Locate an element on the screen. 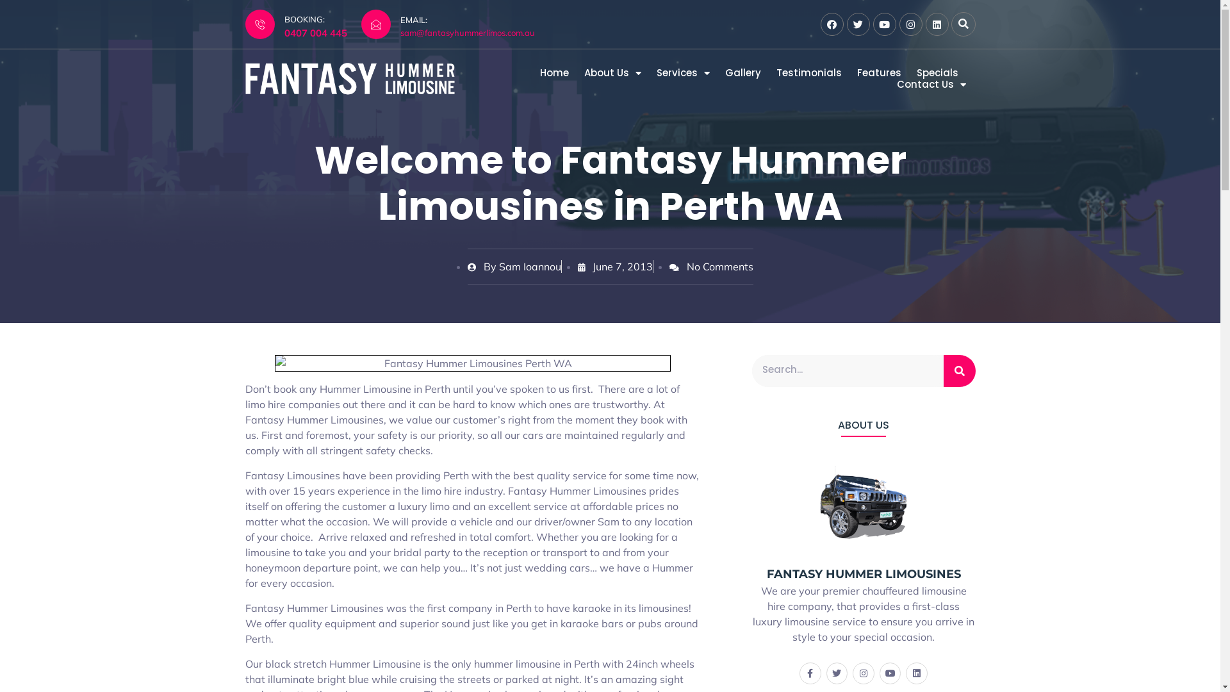 This screenshot has width=1230, height=692. Search is located at coordinates (848, 371).